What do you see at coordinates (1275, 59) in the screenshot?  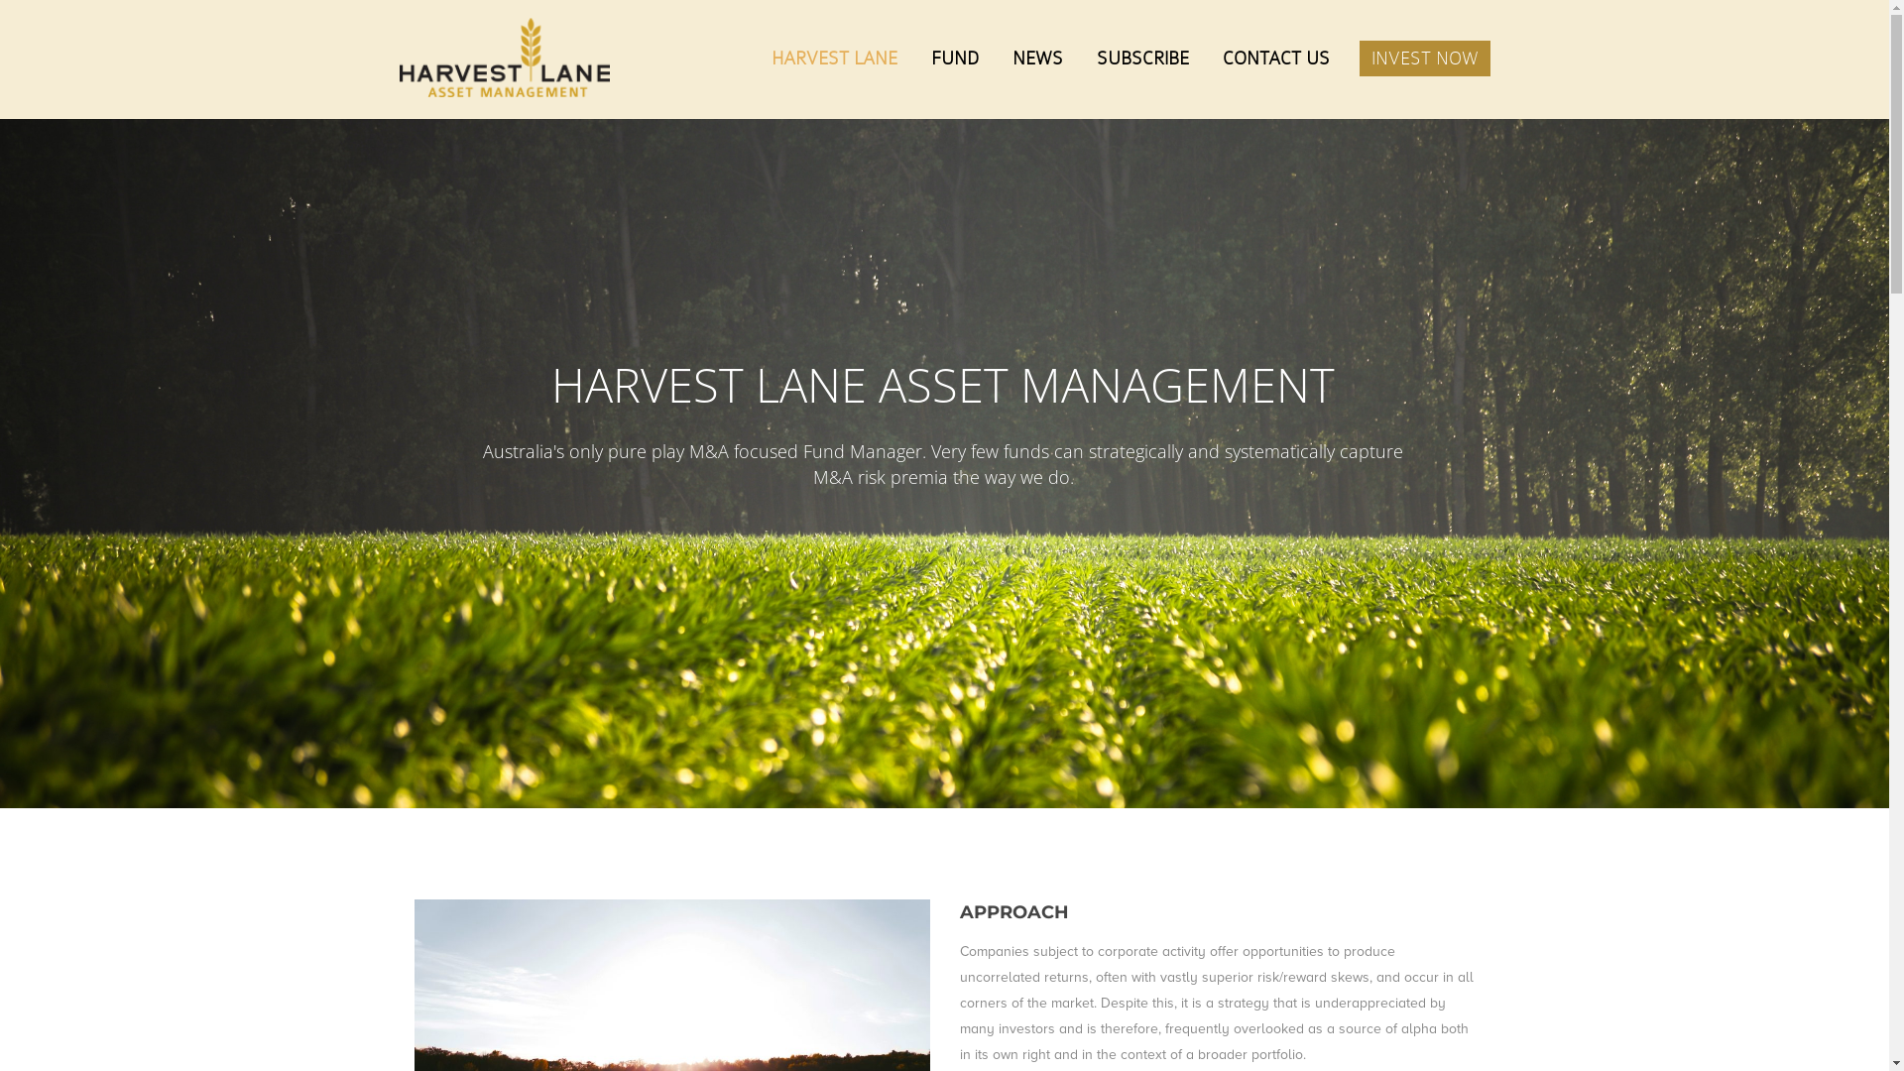 I see `CONTACT US` at bounding box center [1275, 59].